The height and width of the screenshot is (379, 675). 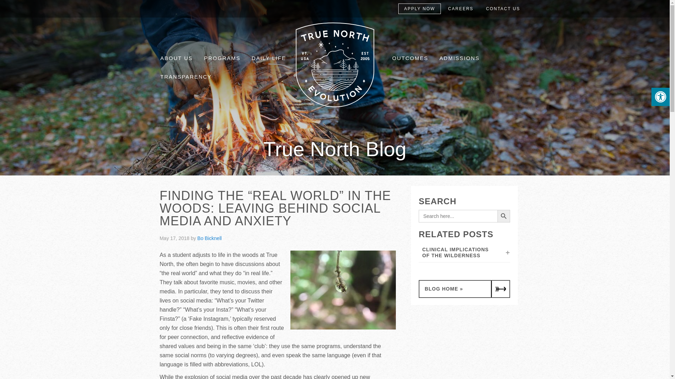 What do you see at coordinates (461, 8) in the screenshot?
I see `CAREERS` at bounding box center [461, 8].